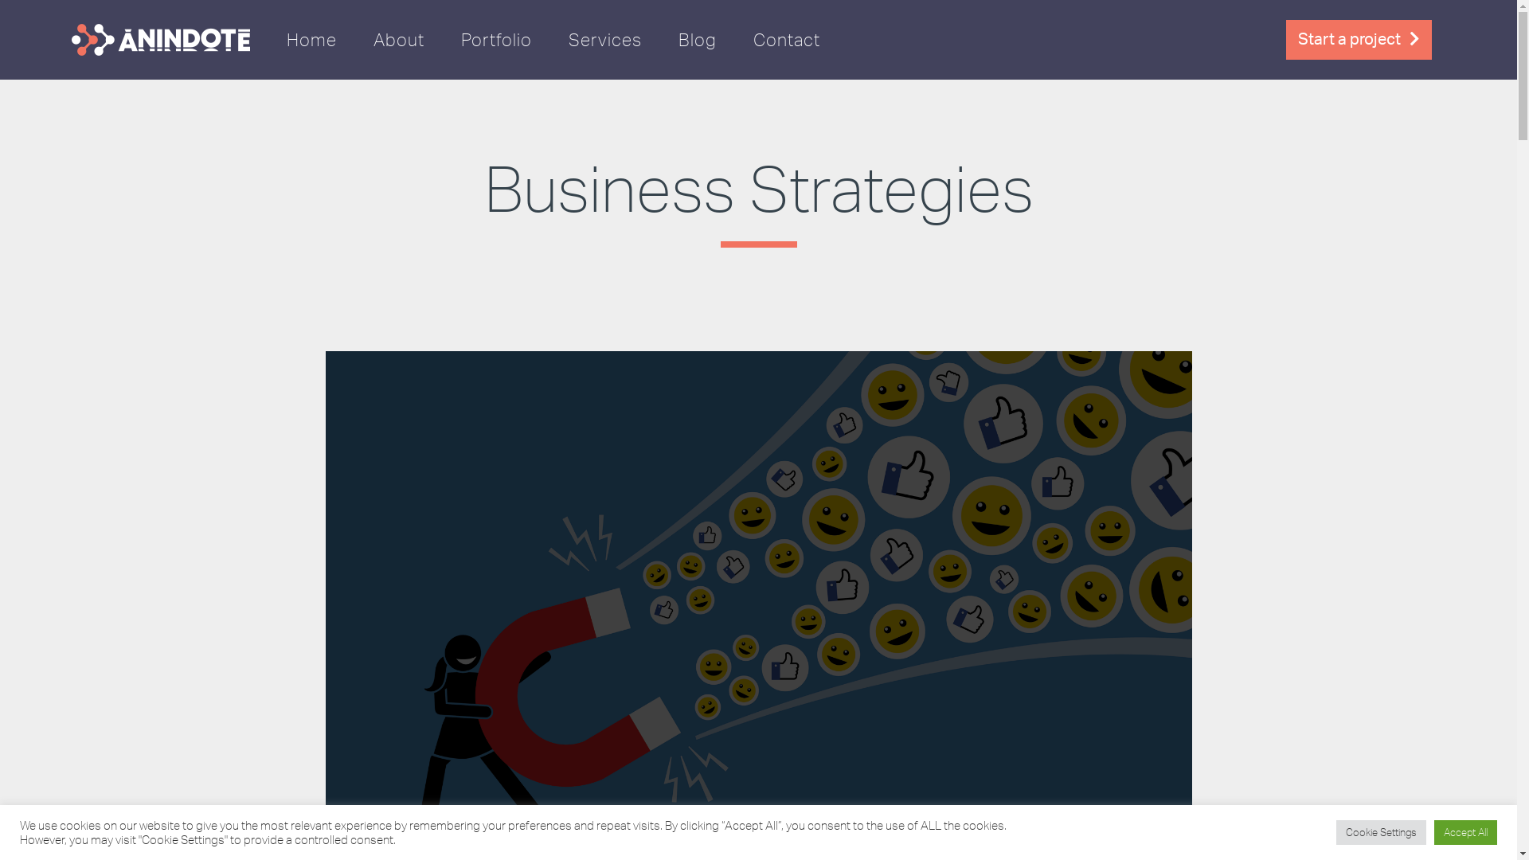  I want to click on Blog, so click(698, 40).